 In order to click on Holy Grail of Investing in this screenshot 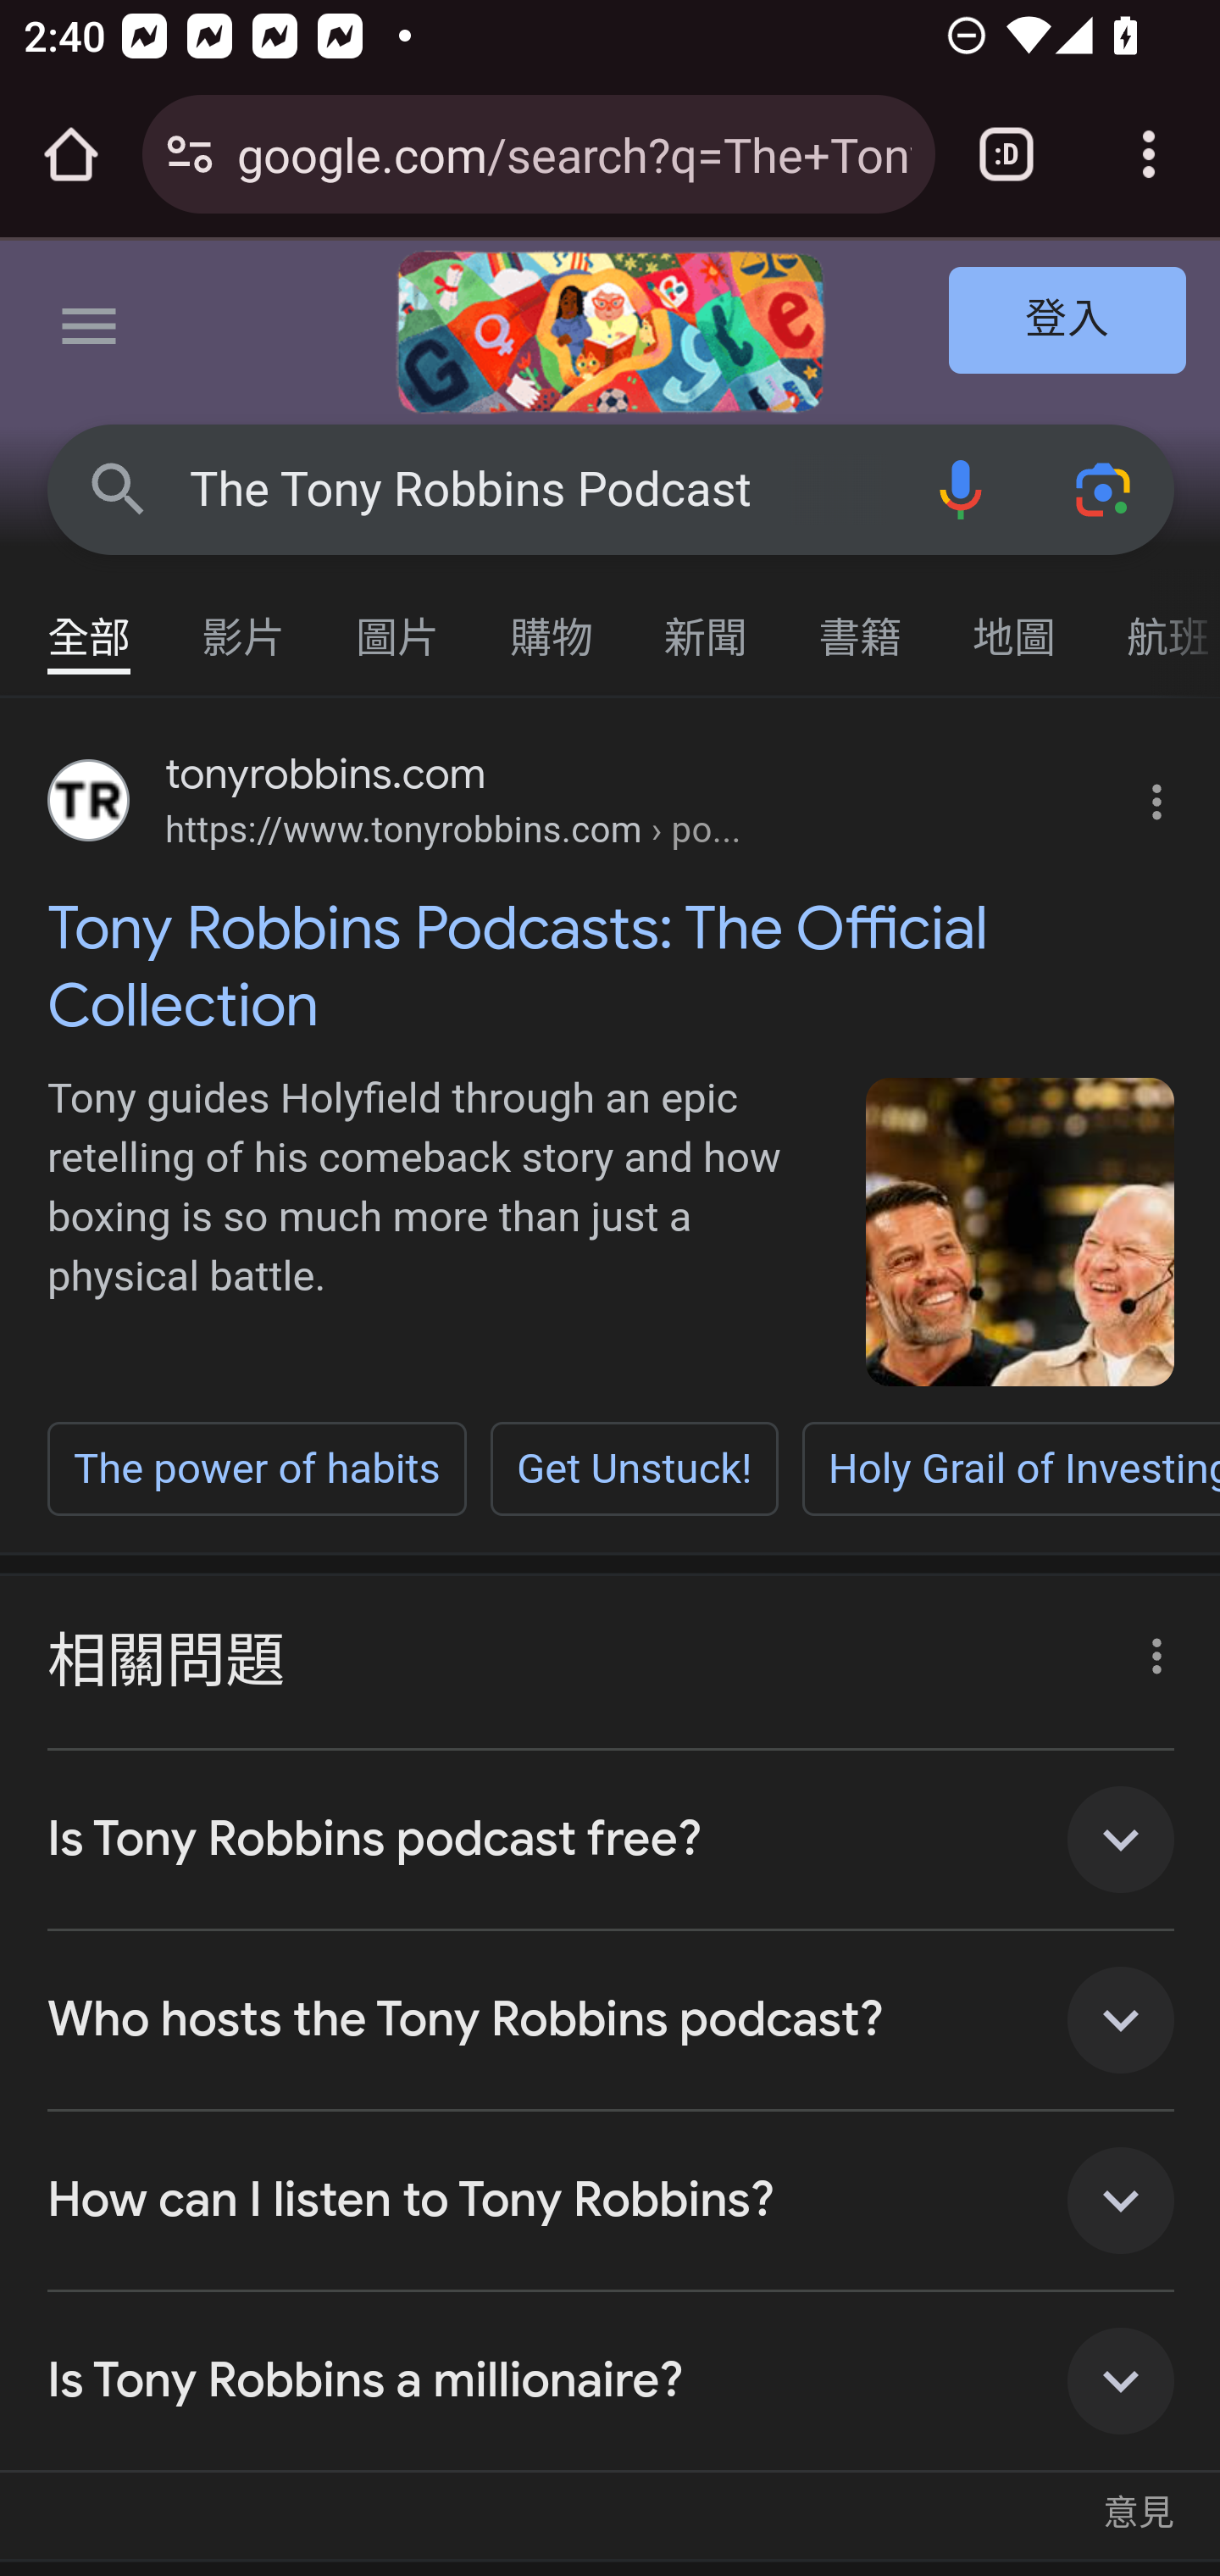, I will do `click(1010, 1468)`.